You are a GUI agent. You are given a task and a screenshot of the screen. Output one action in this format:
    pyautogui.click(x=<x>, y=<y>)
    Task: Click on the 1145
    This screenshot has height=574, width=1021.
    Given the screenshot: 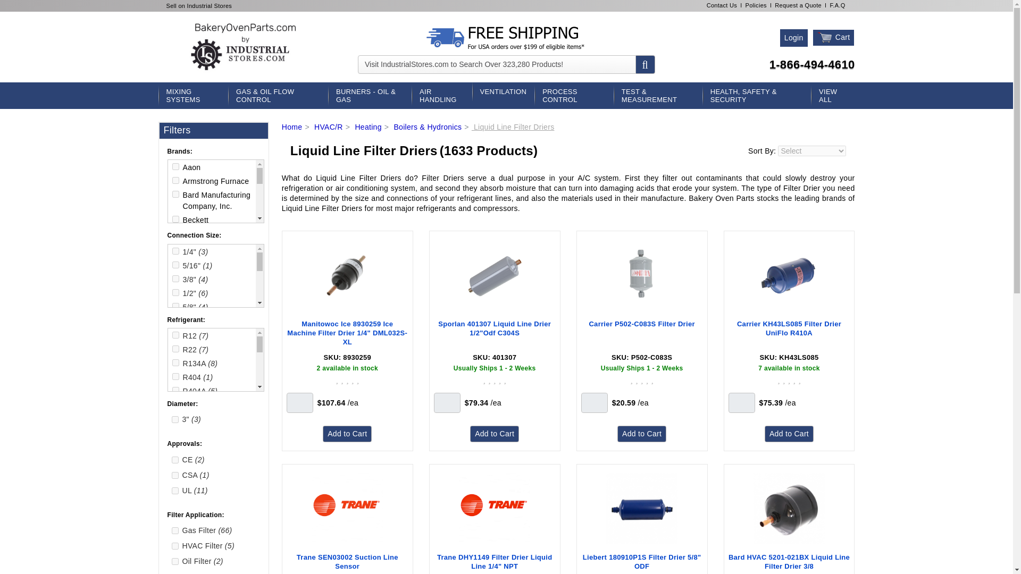 What is the action you would take?
    pyautogui.click(x=175, y=445)
    